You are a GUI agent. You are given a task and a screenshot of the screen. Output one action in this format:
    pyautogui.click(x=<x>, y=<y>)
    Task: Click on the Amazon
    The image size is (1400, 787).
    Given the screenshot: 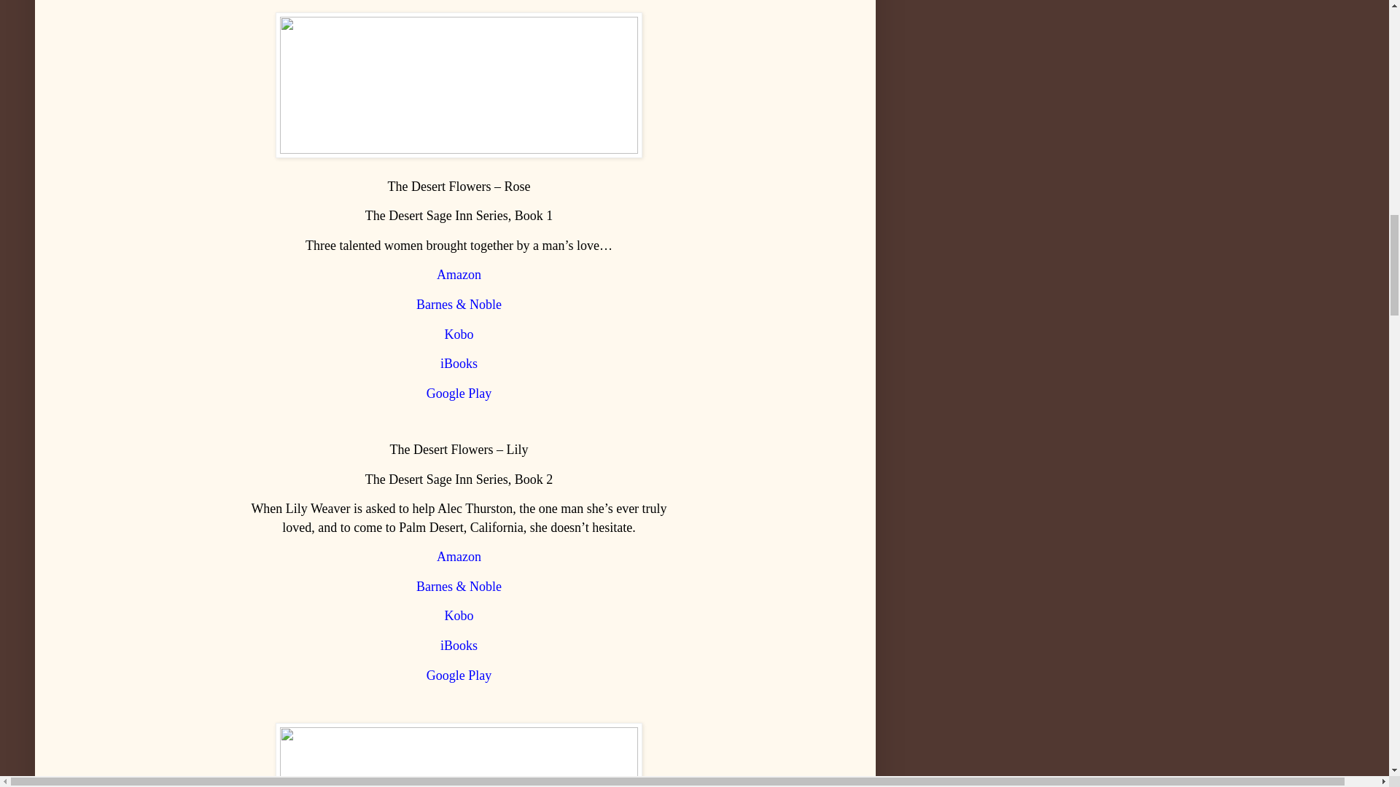 What is the action you would take?
    pyautogui.click(x=459, y=557)
    